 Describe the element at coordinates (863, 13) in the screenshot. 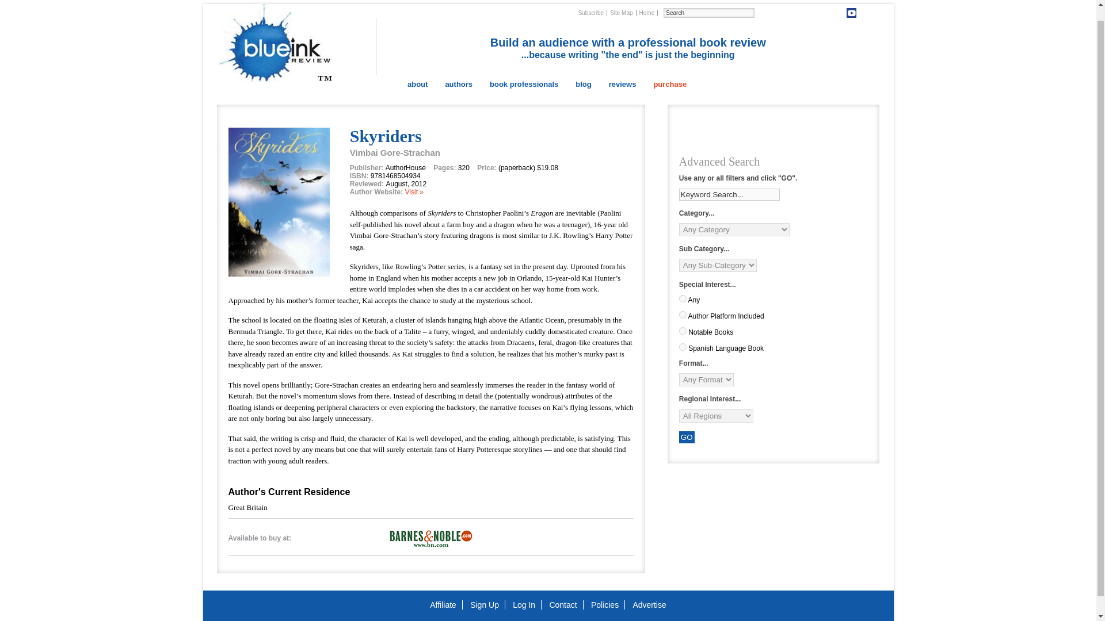

I see `Instagram` at that location.